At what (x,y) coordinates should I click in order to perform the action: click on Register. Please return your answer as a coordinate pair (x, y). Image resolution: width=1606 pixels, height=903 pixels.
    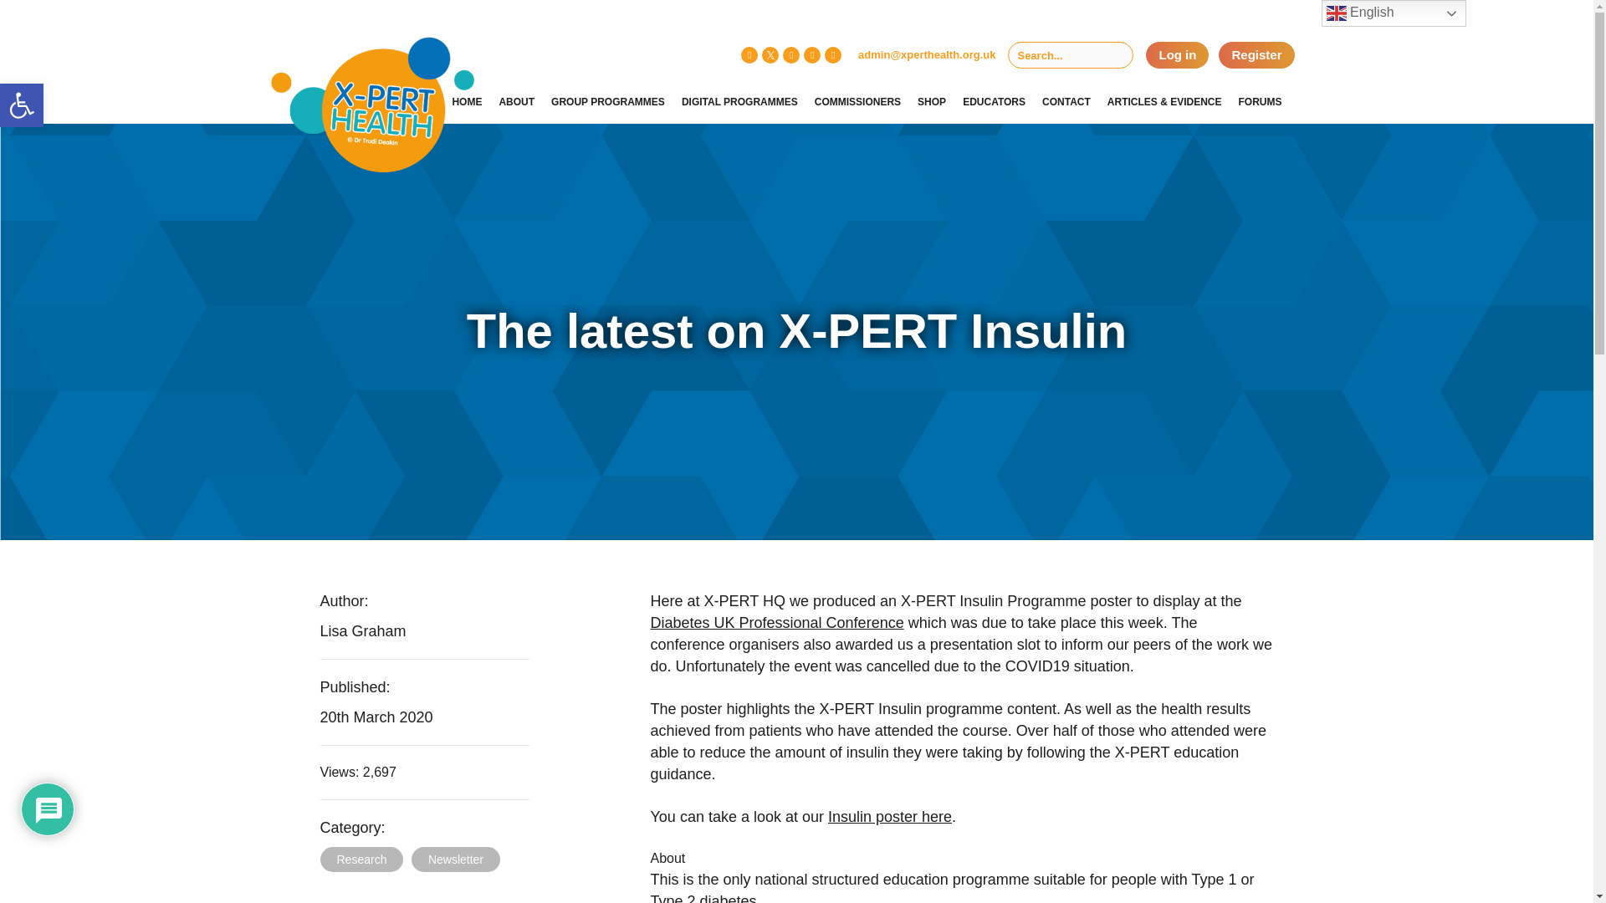
    Looking at the image, I should click on (1256, 55).